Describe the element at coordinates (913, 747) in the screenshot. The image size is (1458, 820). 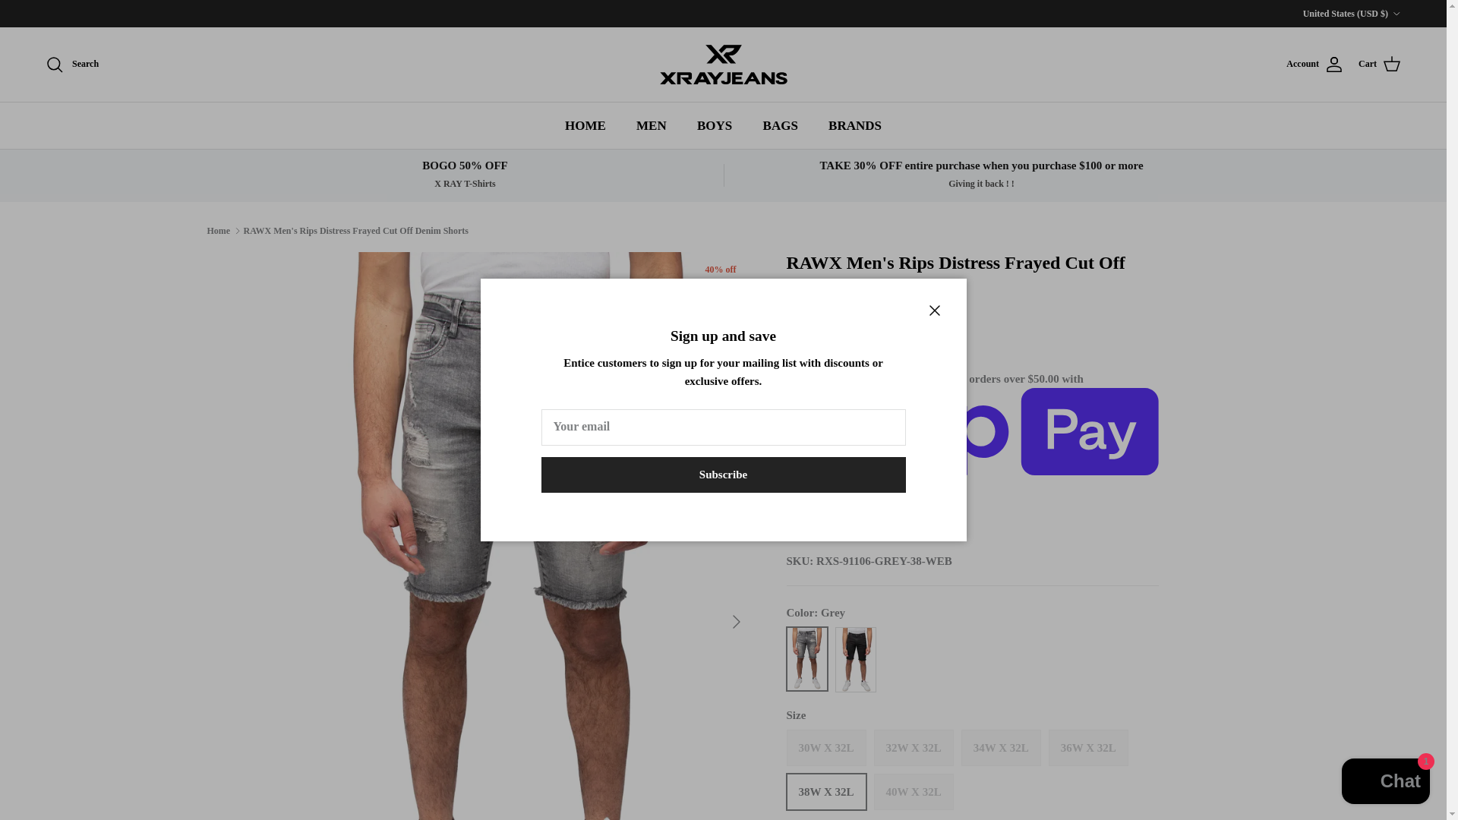
I see `Sold out` at that location.